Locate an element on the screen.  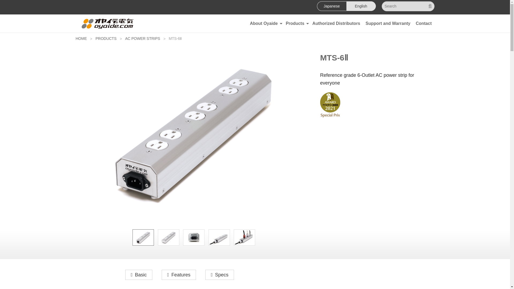
Products is located at coordinates (296, 24).